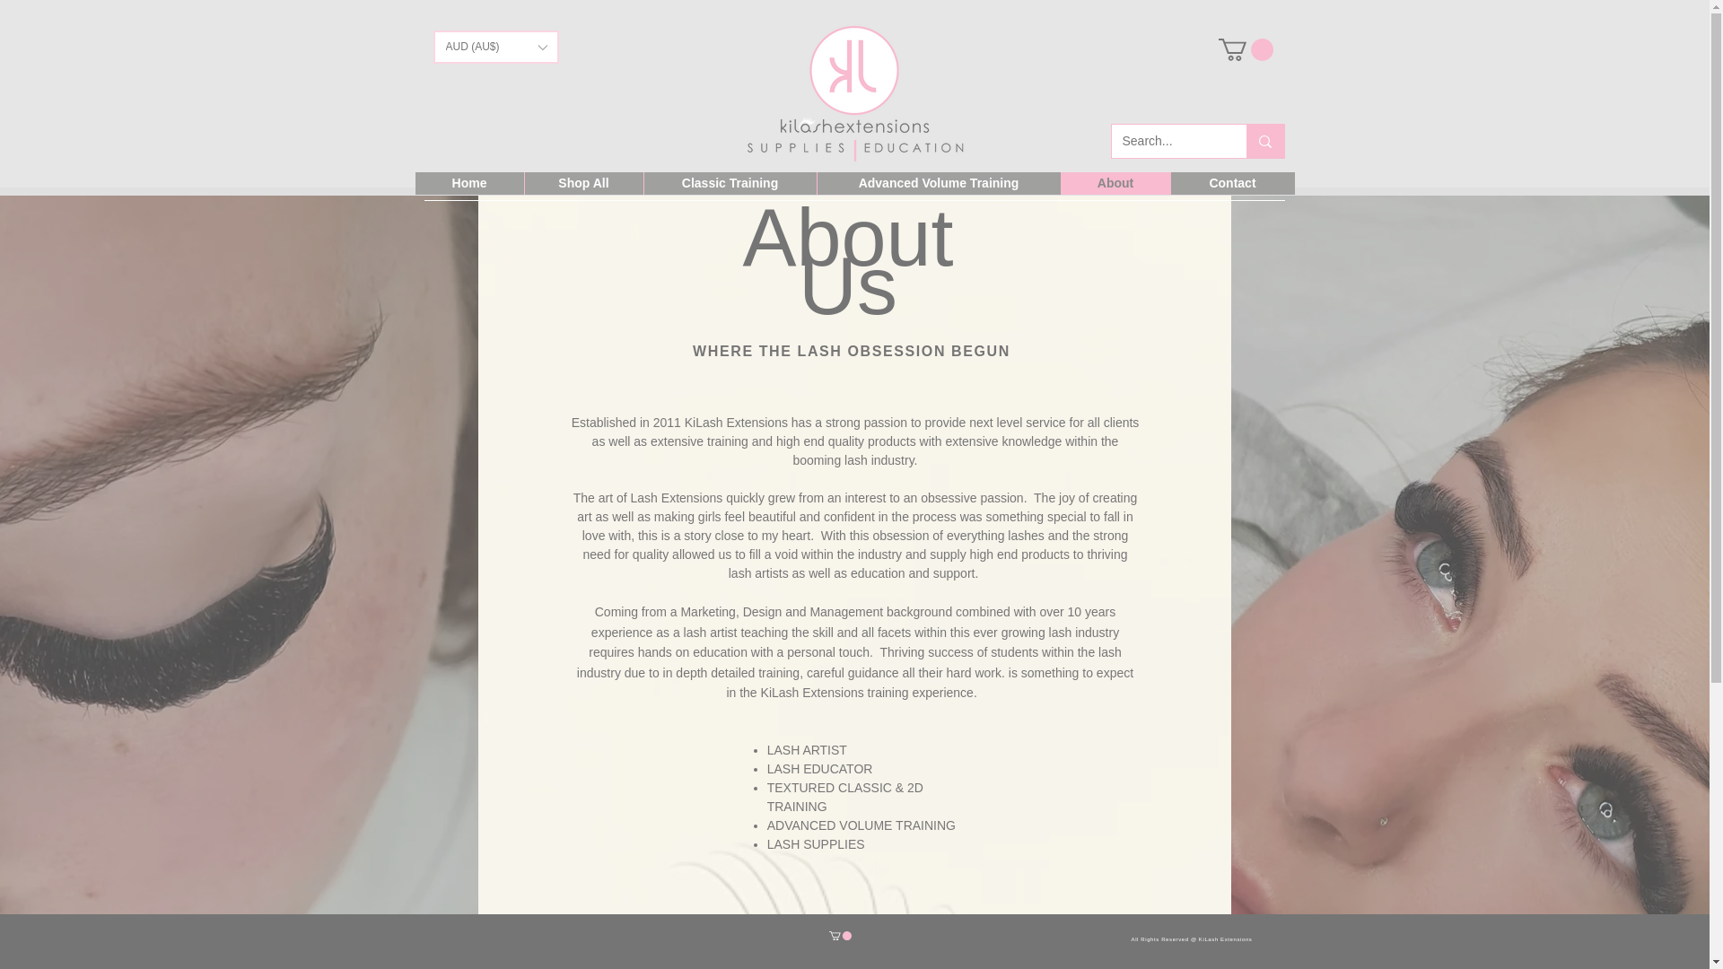  I want to click on Home, so click(468, 183).